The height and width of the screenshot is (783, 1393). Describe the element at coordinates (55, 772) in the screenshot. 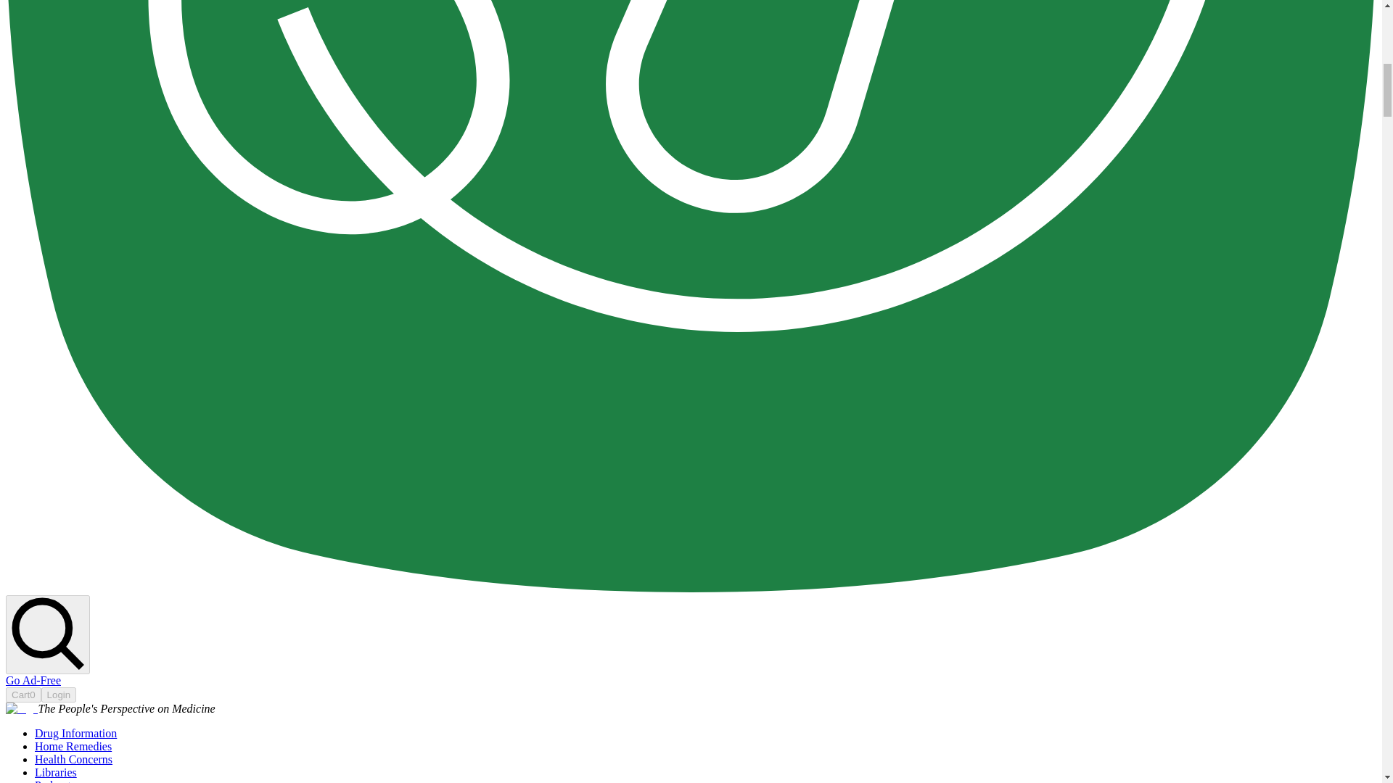

I see `Libraries` at that location.